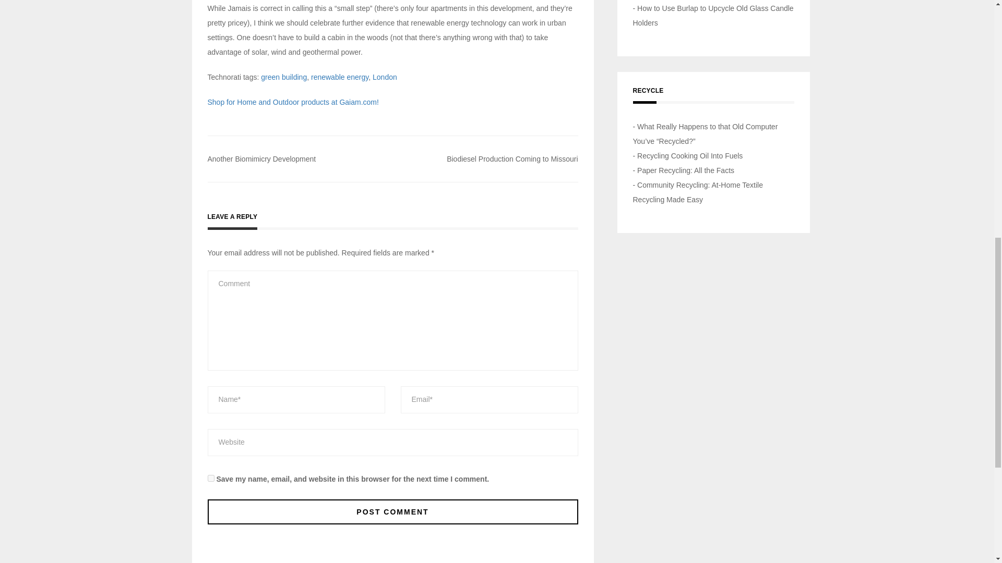 The height and width of the screenshot is (563, 1002). What do you see at coordinates (283, 77) in the screenshot?
I see `green building` at bounding box center [283, 77].